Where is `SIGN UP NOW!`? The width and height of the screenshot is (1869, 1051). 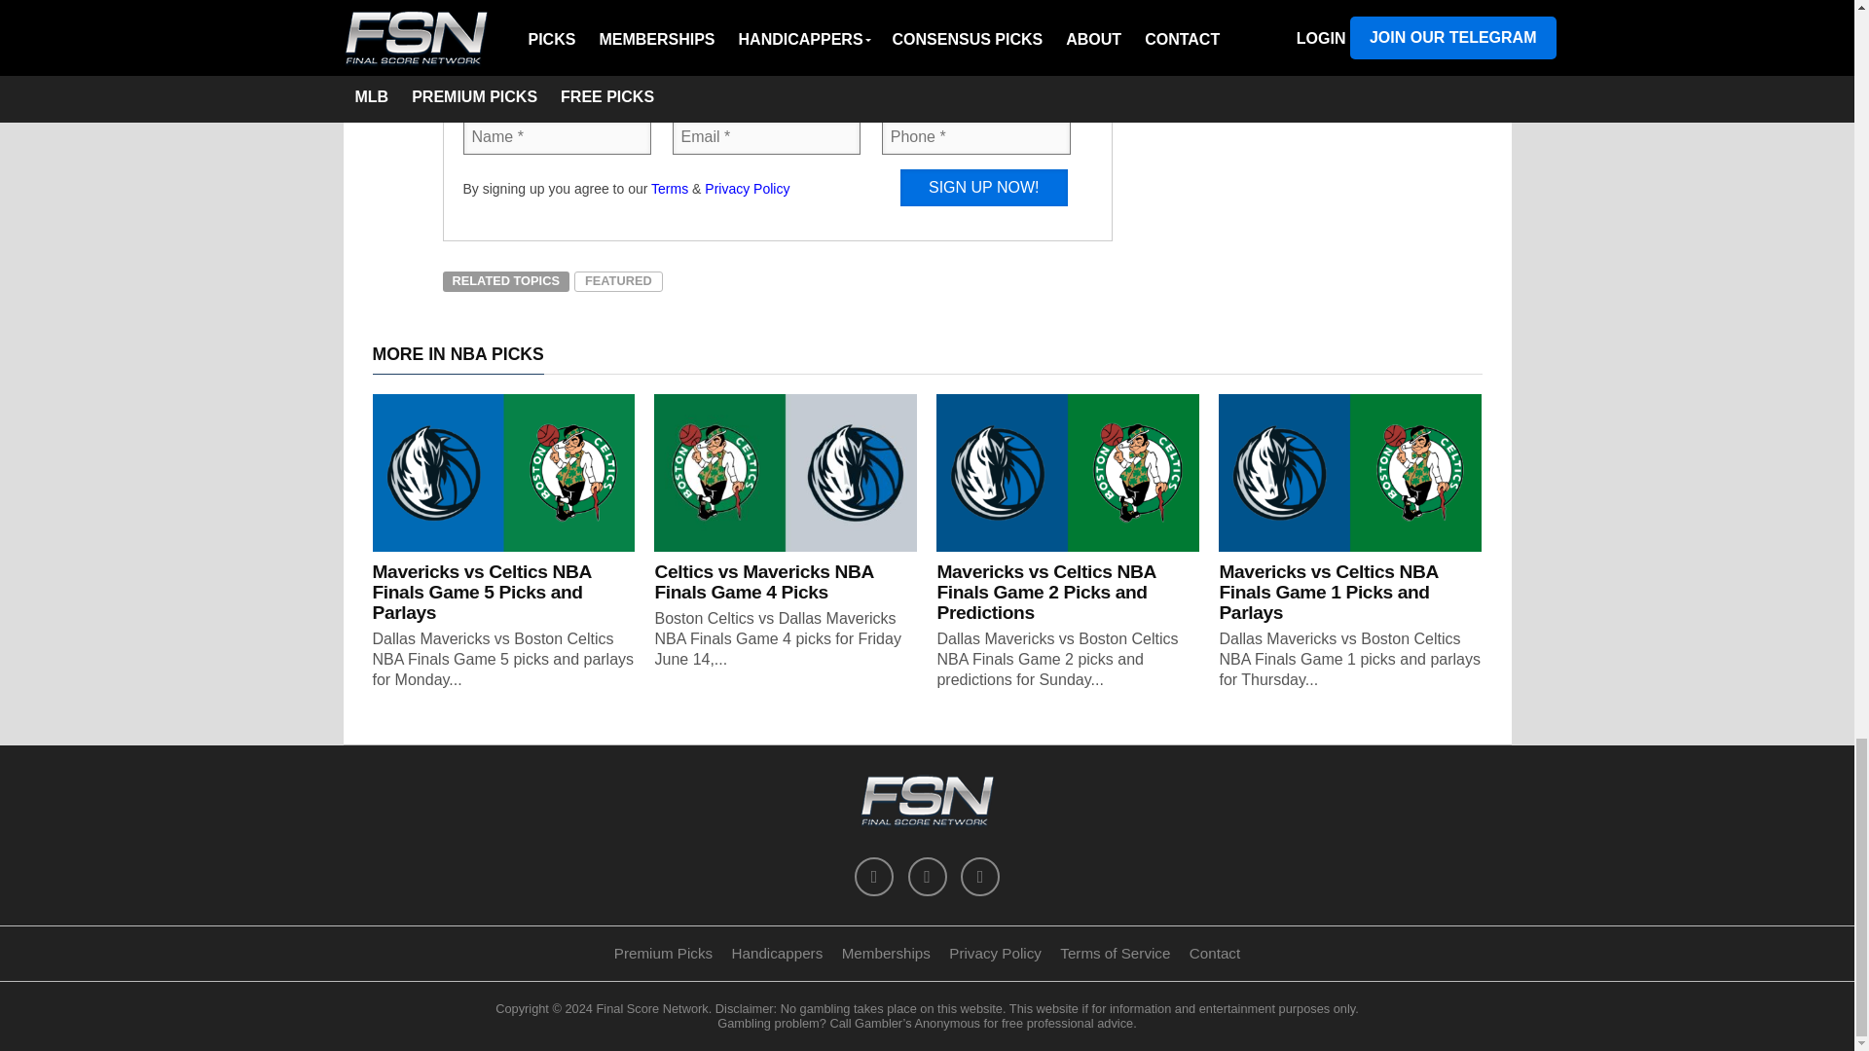
SIGN UP NOW! is located at coordinates (983, 187).